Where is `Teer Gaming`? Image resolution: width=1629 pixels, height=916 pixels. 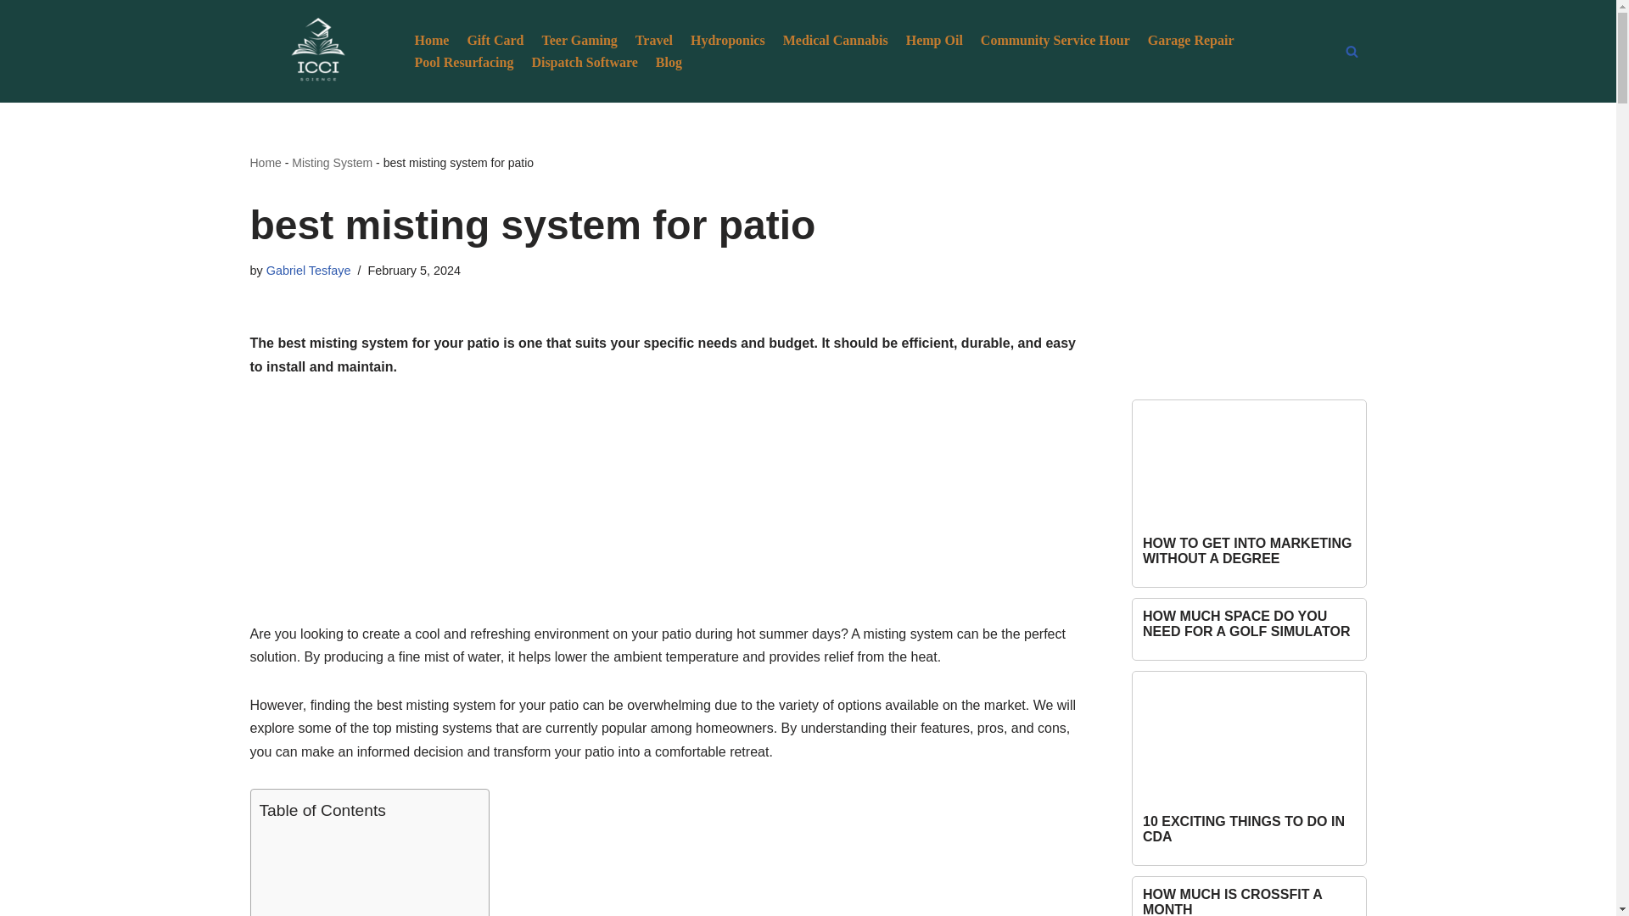
Teer Gaming is located at coordinates (579, 39).